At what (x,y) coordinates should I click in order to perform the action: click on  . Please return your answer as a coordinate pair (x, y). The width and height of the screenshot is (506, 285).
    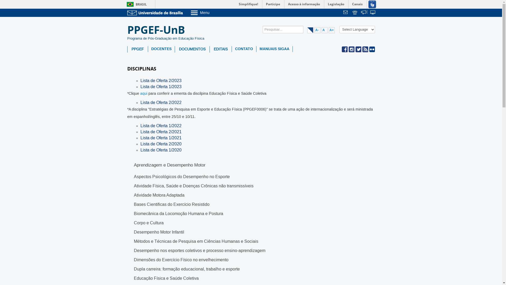
    Looking at the image, I should click on (373, 13).